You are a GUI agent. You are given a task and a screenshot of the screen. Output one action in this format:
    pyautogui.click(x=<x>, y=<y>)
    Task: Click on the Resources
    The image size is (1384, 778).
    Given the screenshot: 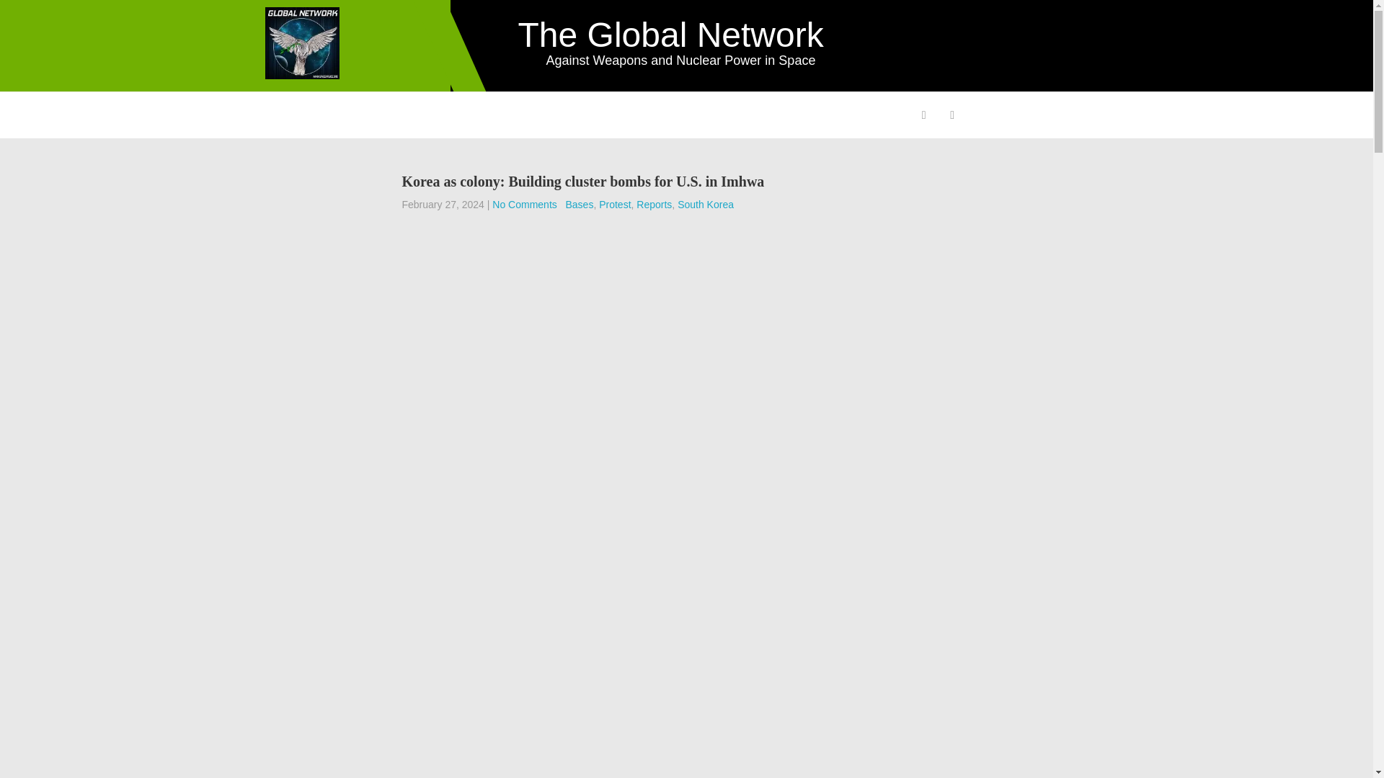 What is the action you would take?
    pyautogui.click(x=701, y=115)
    